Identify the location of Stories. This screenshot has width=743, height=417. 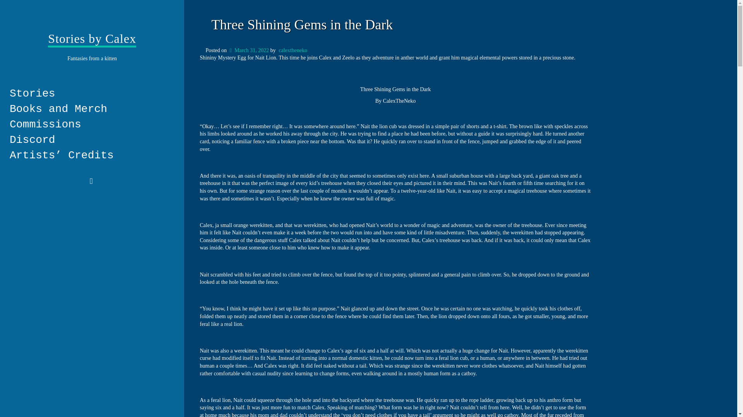
(89, 93).